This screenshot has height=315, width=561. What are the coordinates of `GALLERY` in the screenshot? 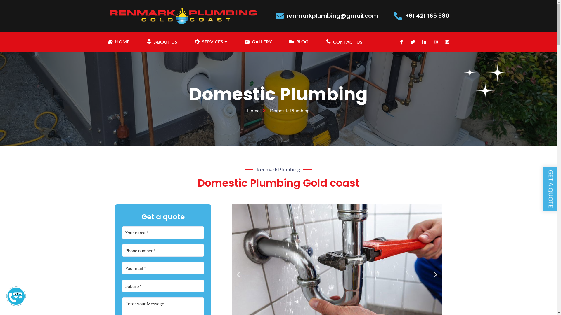 It's located at (258, 41).